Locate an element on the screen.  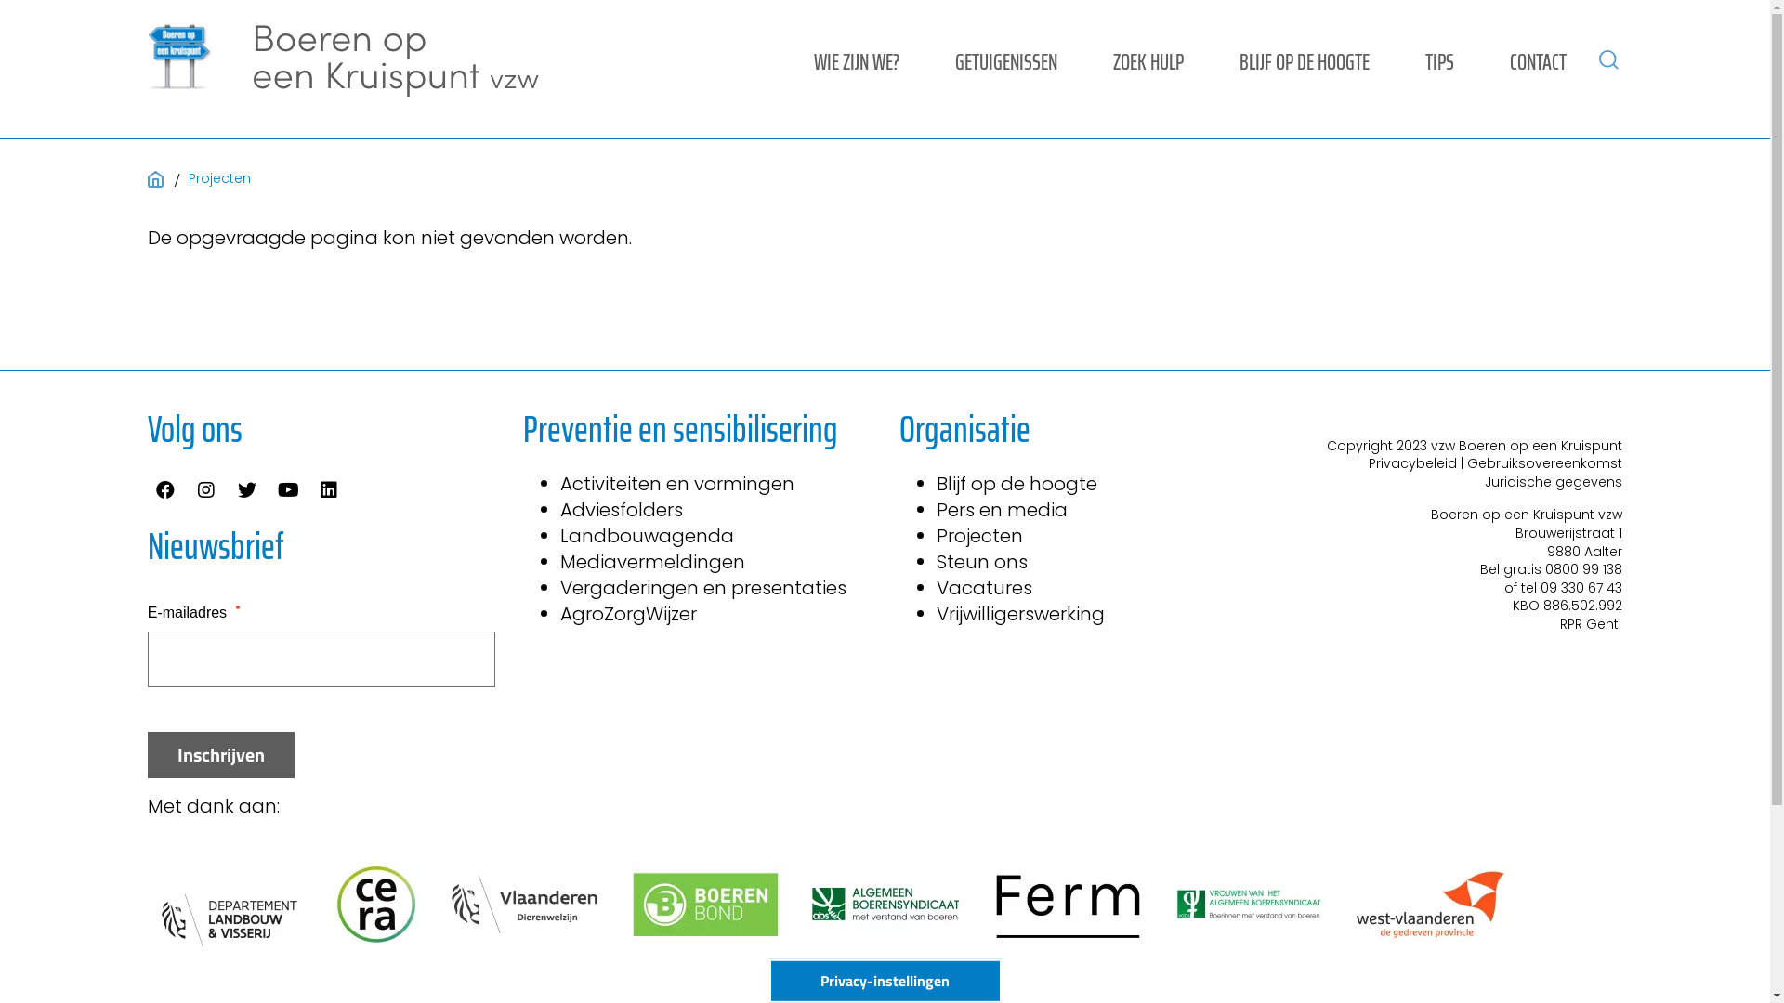
LinkedIn is located at coordinates (329, 490).